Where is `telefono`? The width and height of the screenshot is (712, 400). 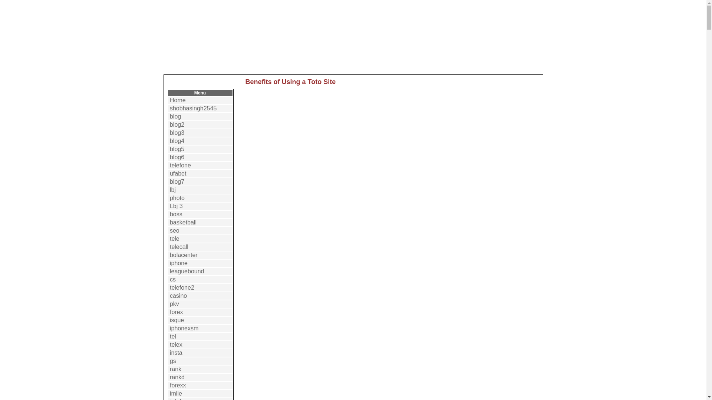
telefono is located at coordinates (180, 399).